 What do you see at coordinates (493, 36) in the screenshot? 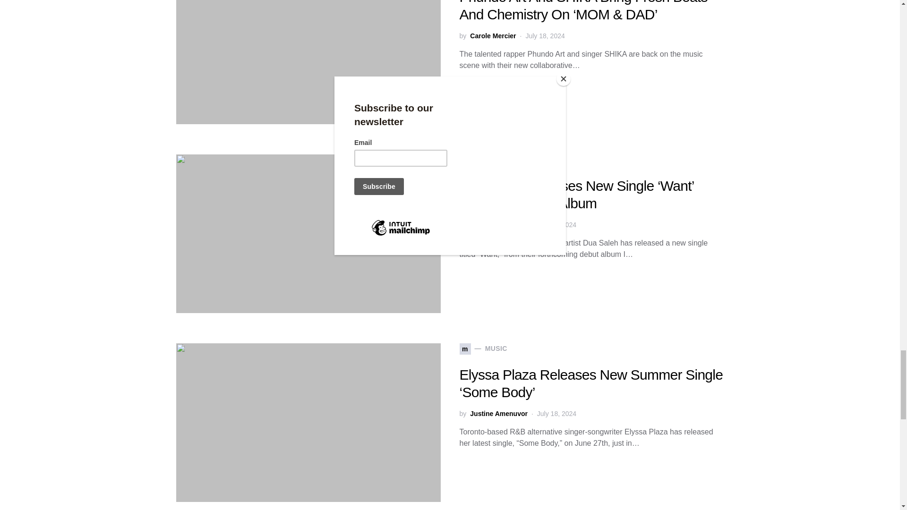
I see `View all posts by Carole Mercier` at bounding box center [493, 36].